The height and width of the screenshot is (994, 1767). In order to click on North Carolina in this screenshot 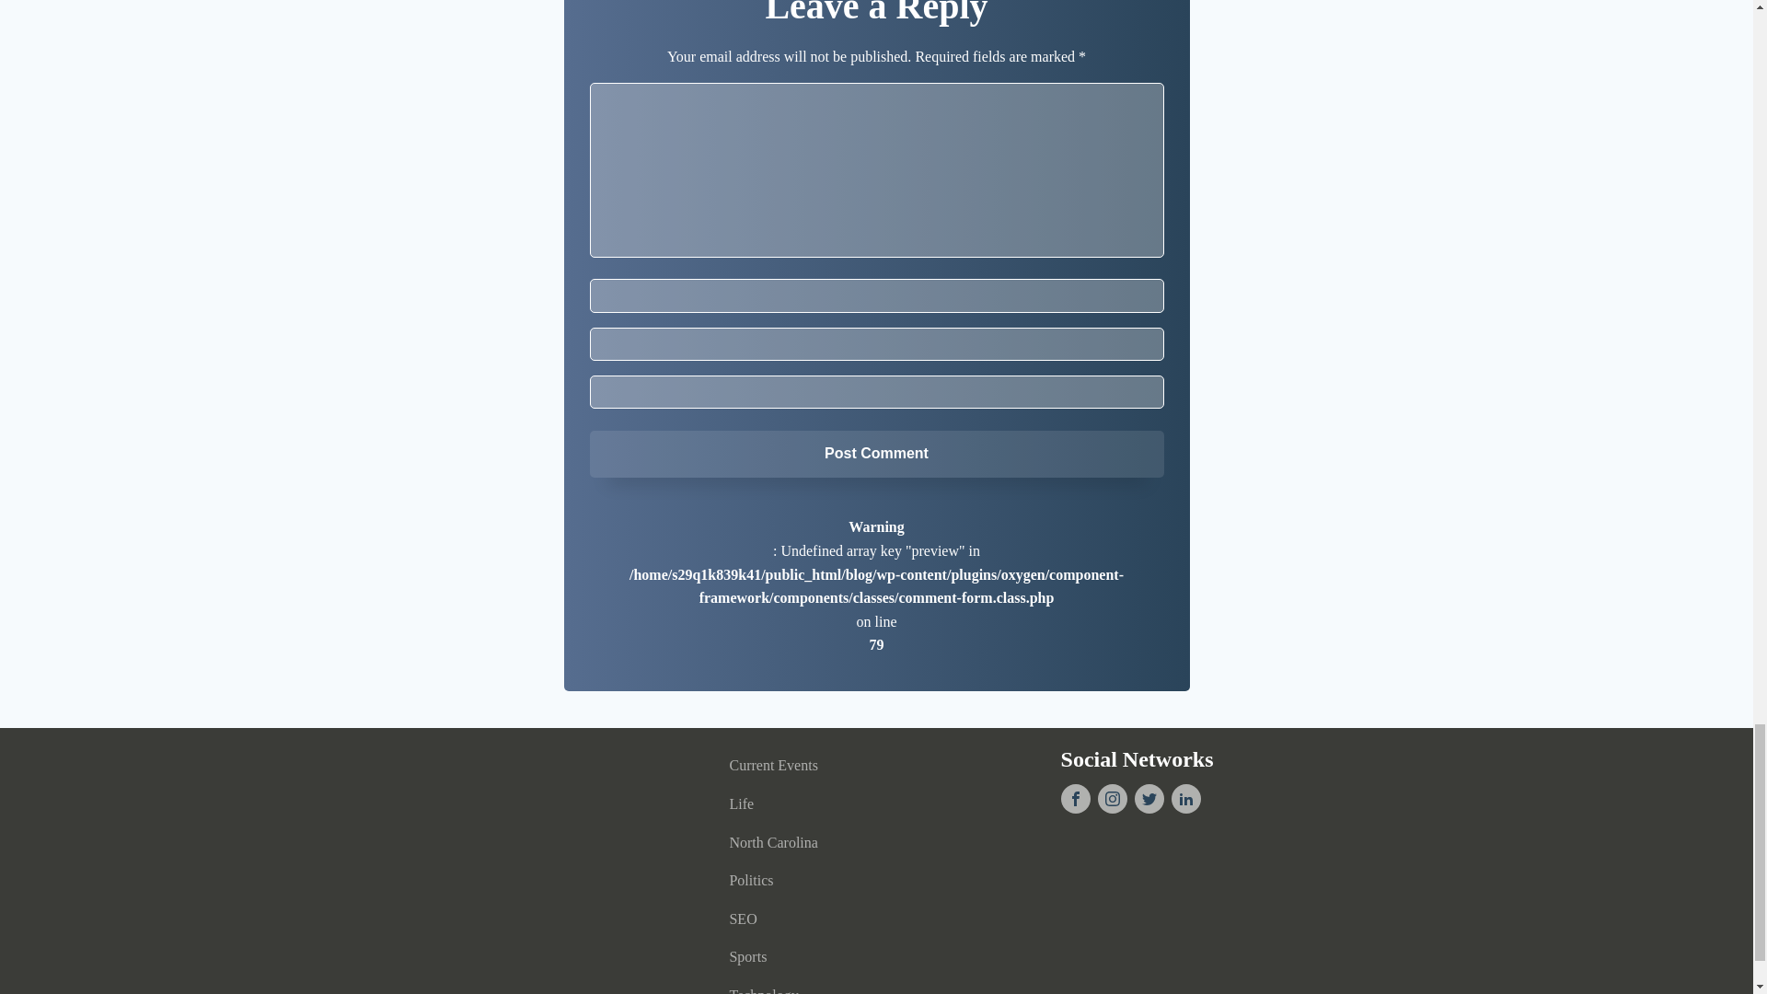, I will do `click(799, 843)`.